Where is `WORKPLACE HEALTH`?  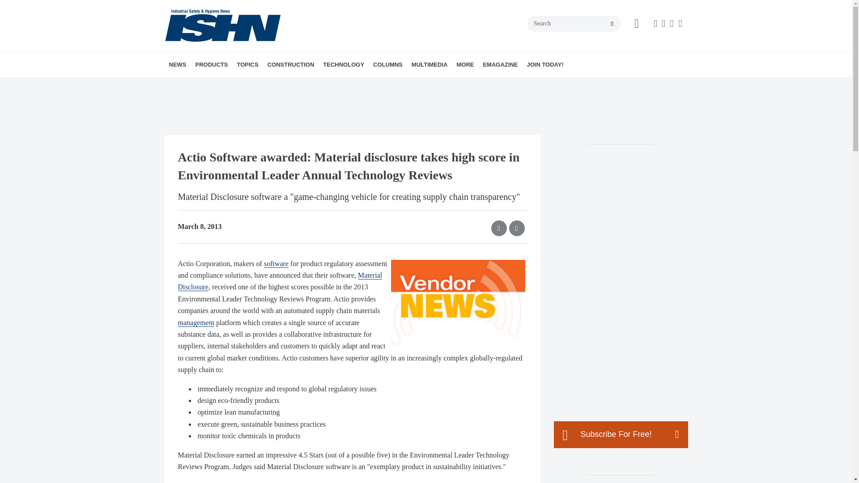
WORKPLACE HEALTH is located at coordinates (302, 84).